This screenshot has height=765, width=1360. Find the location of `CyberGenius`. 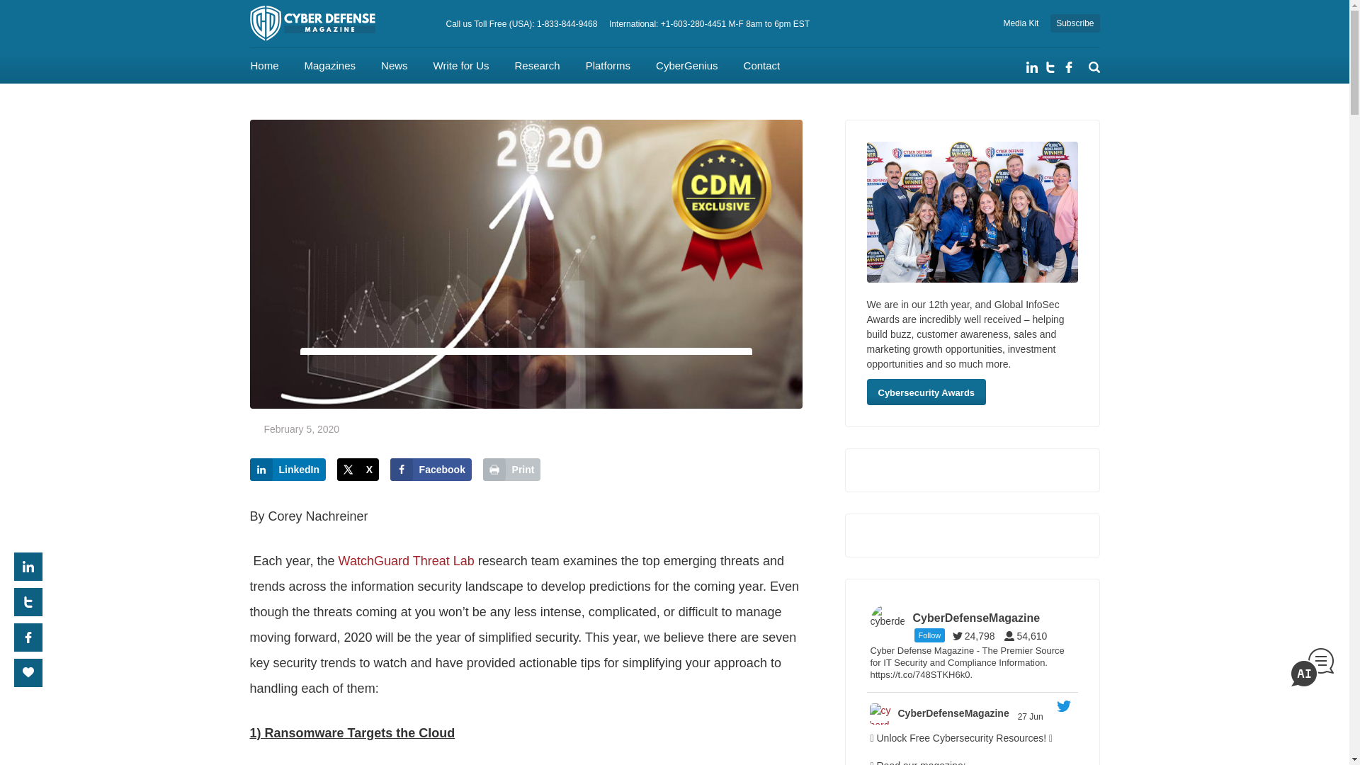

CyberGenius is located at coordinates (686, 65).